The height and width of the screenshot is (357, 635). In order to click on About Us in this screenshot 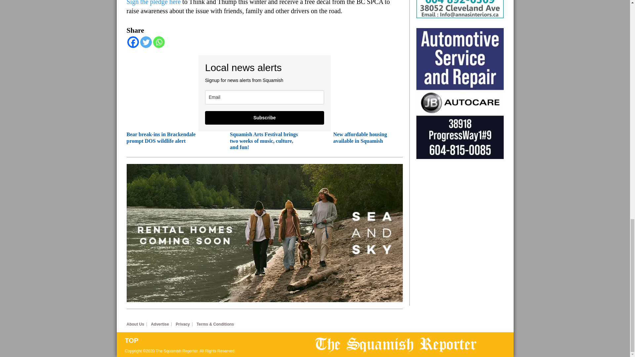, I will do `click(136, 324)`.